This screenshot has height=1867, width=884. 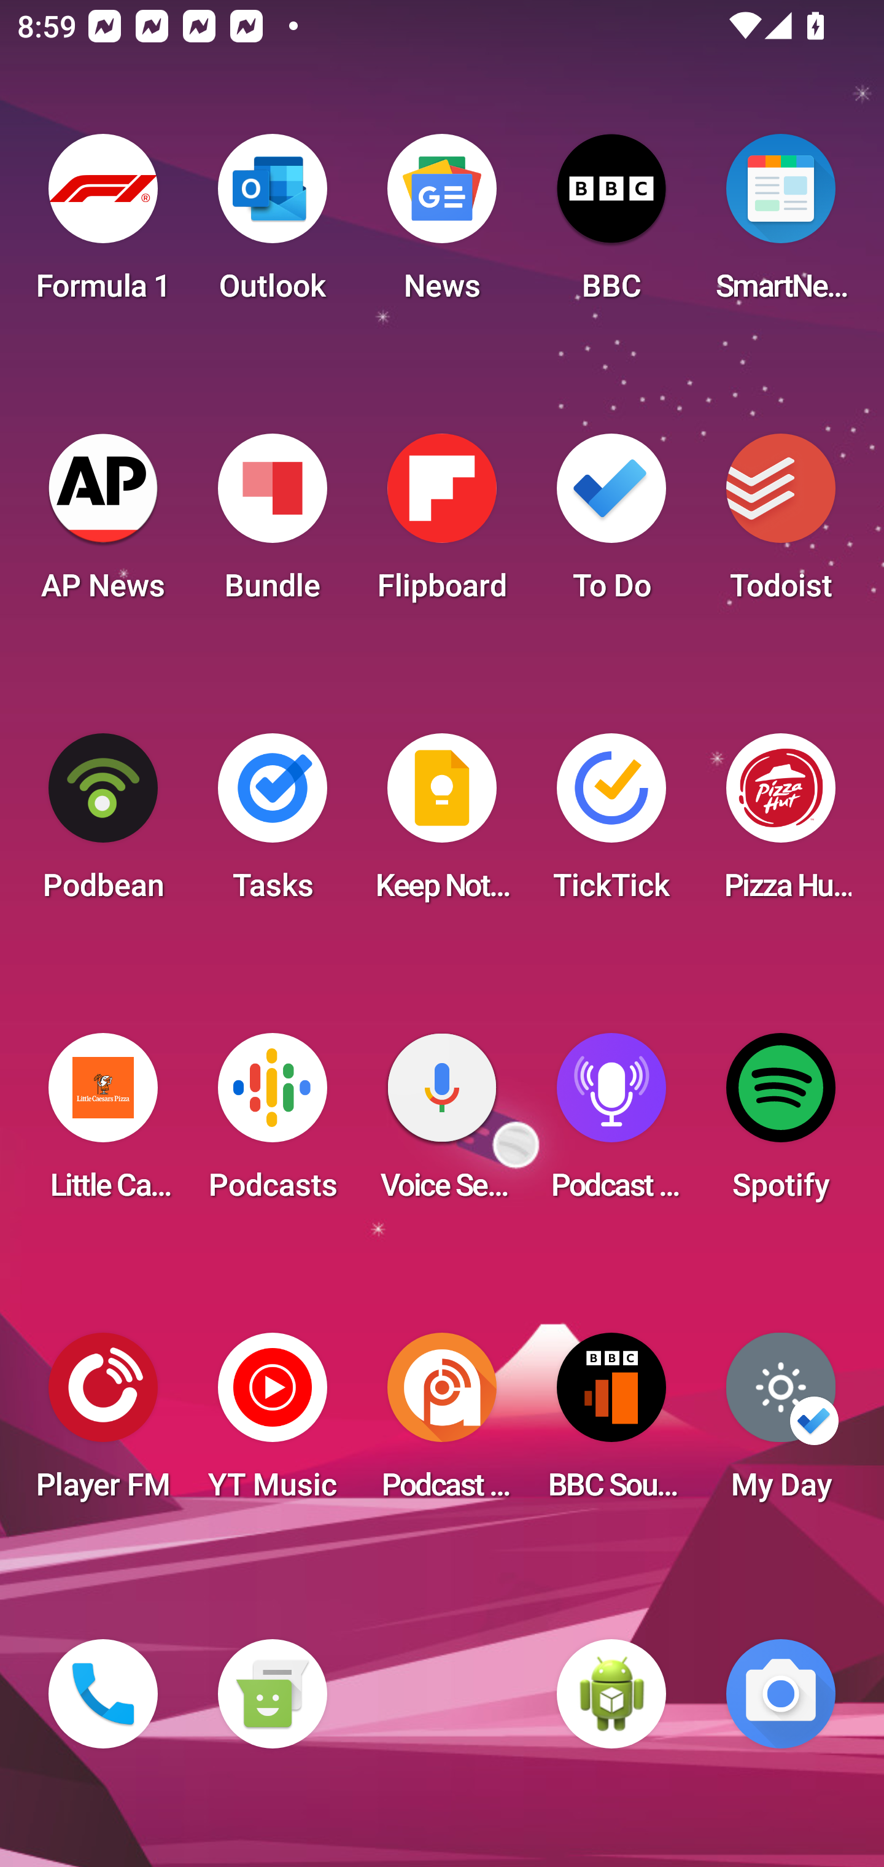 I want to click on Camera, so click(x=781, y=1694).